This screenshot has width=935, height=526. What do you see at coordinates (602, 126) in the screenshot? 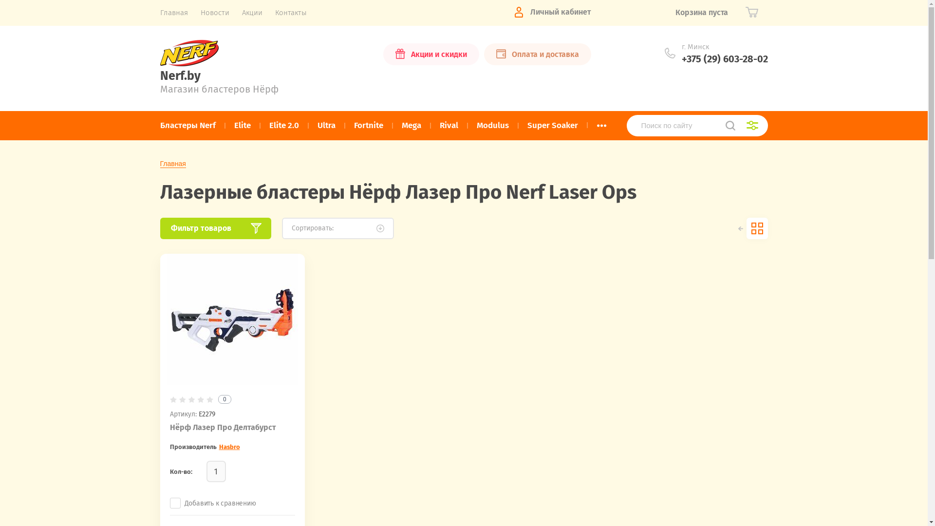
I see `...` at bounding box center [602, 126].